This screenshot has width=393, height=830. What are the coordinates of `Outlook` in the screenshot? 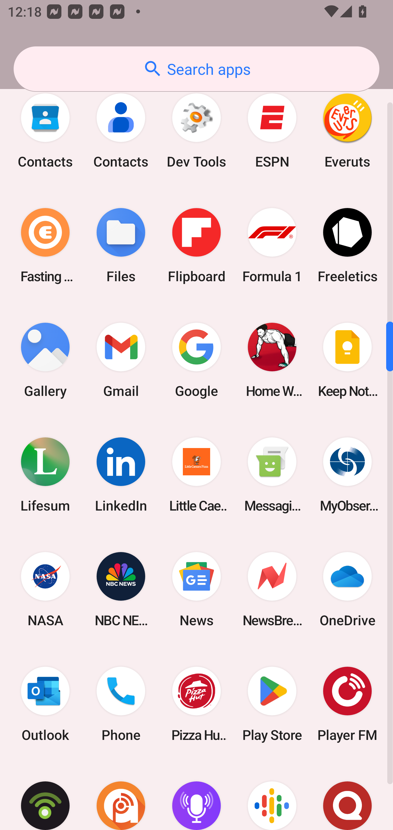 It's located at (45, 704).